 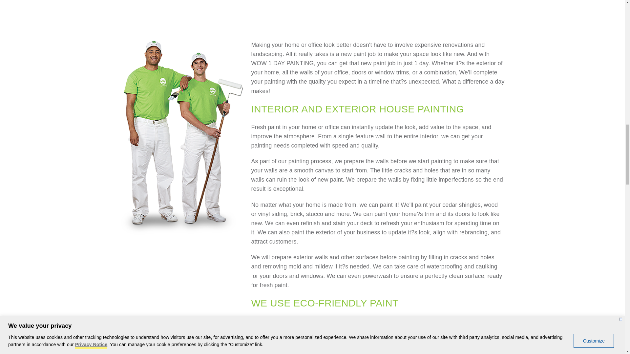 I want to click on Image, so click(x=408, y=17).